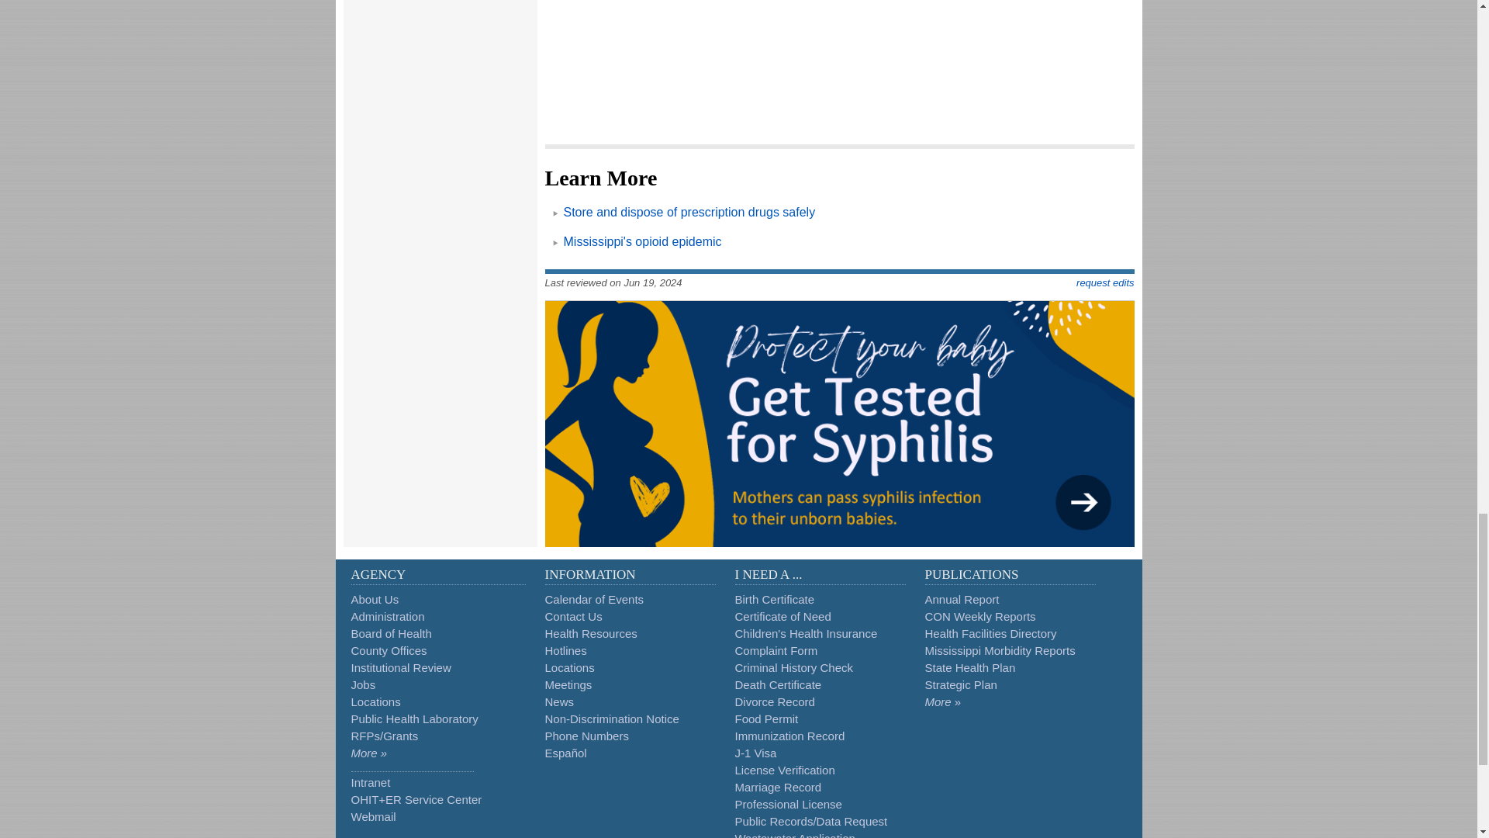  What do you see at coordinates (1104, 282) in the screenshot?
I see `Request an update or correction to this web page` at bounding box center [1104, 282].